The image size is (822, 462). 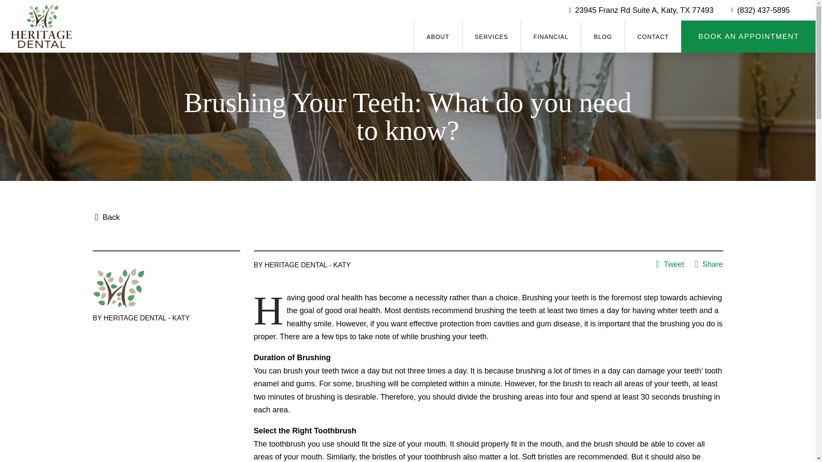 I want to click on CONTACT, so click(x=653, y=36).